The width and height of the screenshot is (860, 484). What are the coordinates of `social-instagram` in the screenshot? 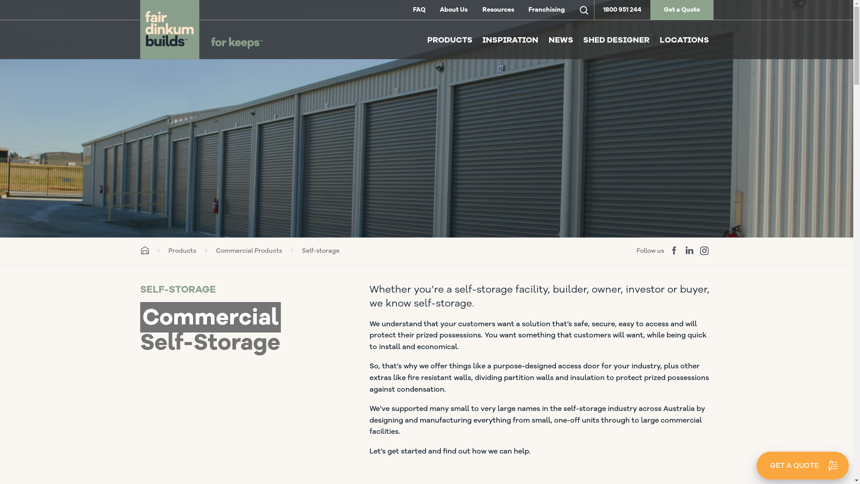 It's located at (704, 251).